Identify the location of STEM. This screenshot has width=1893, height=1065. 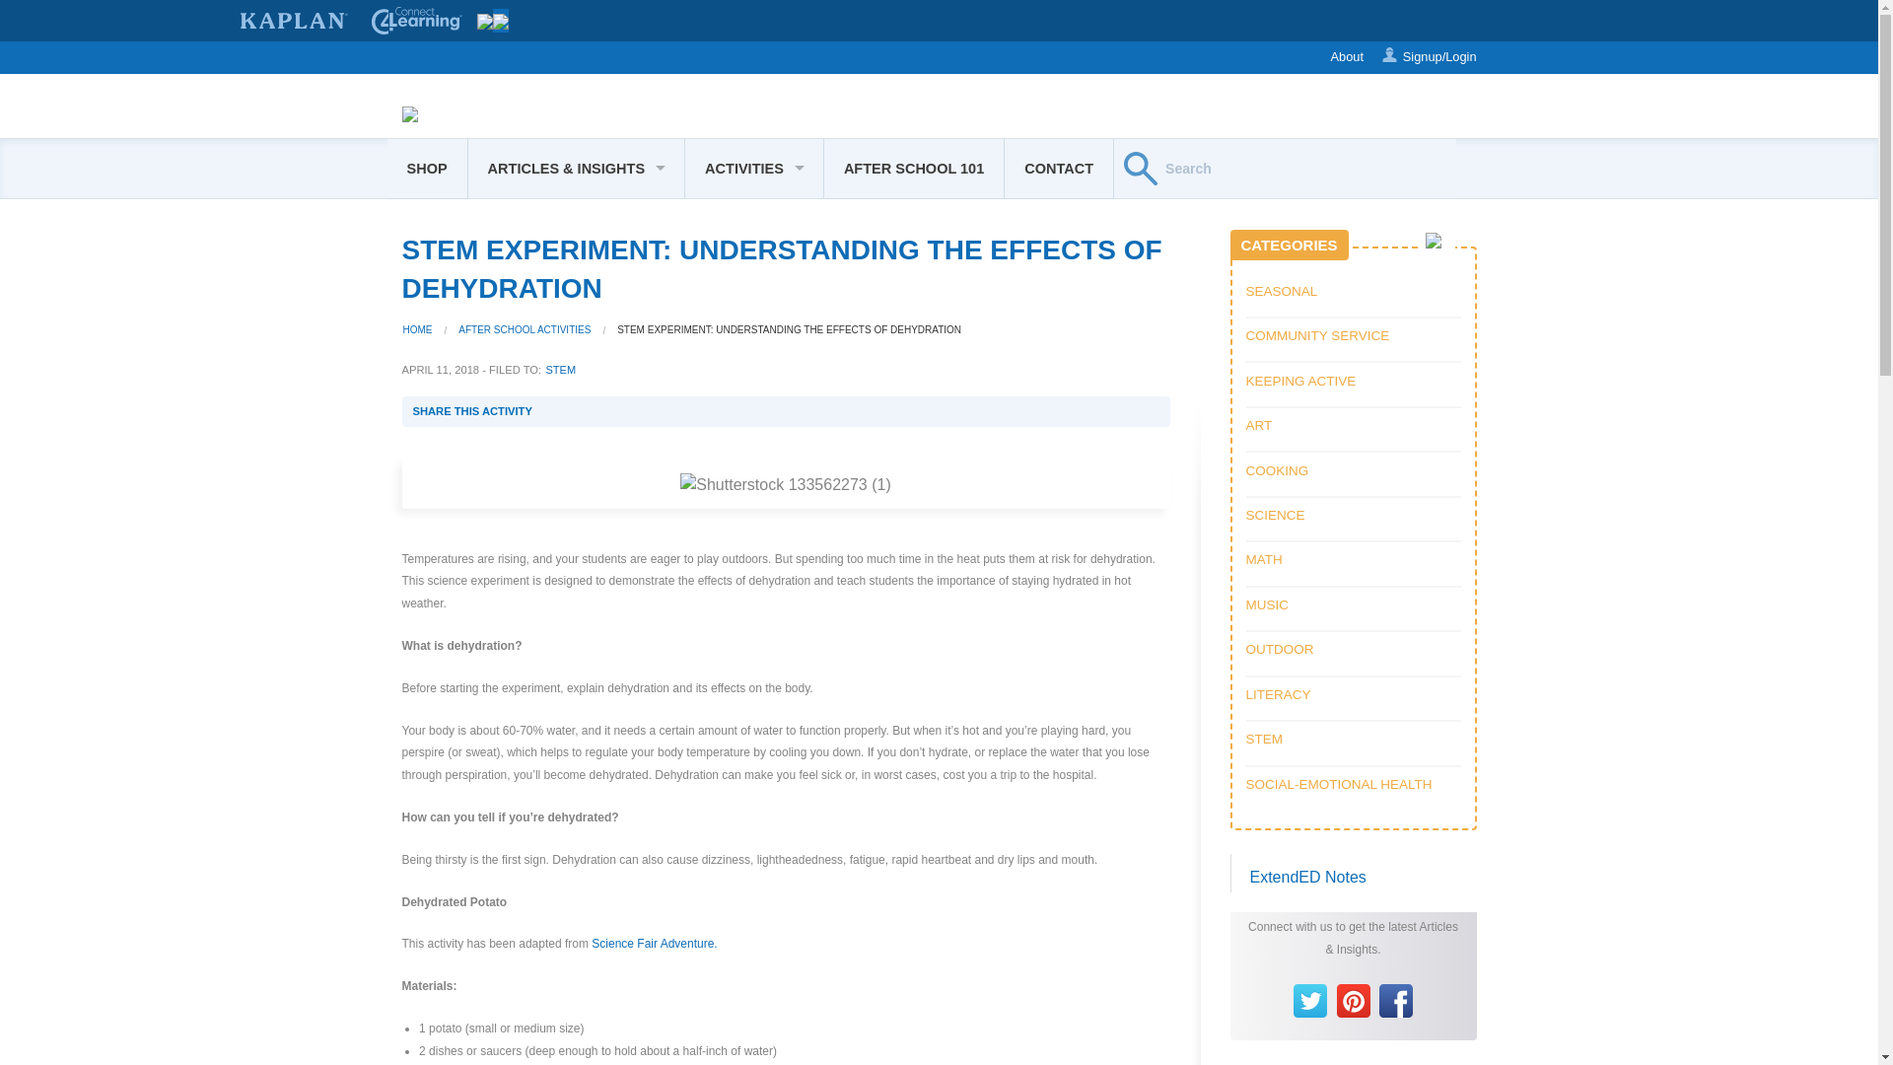
(576, 363).